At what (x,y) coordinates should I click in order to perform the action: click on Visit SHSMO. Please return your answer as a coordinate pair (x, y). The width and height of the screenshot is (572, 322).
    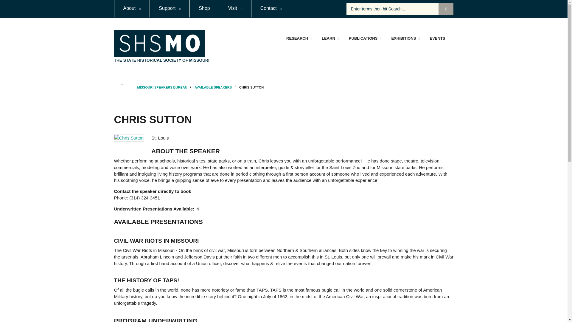
    Looking at the image, I should click on (235, 9).